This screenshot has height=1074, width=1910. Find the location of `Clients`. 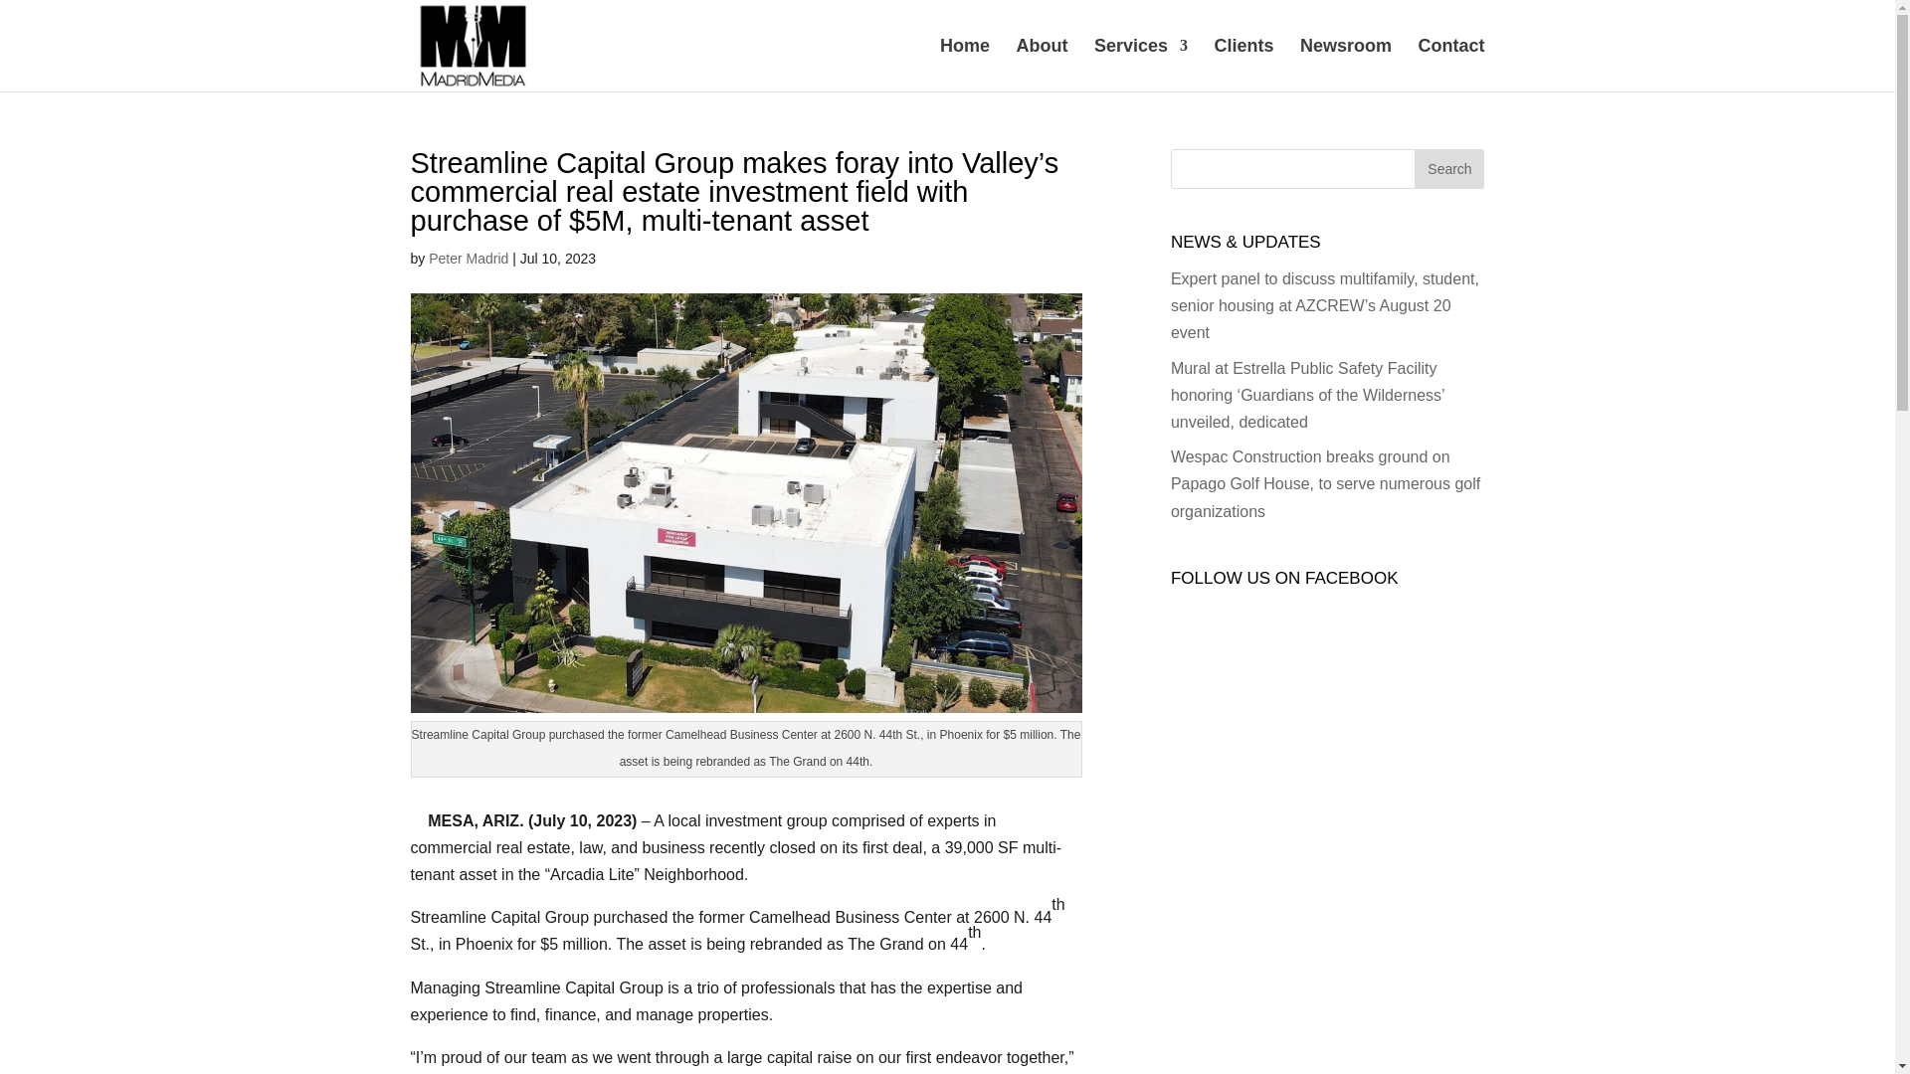

Clients is located at coordinates (1243, 64).